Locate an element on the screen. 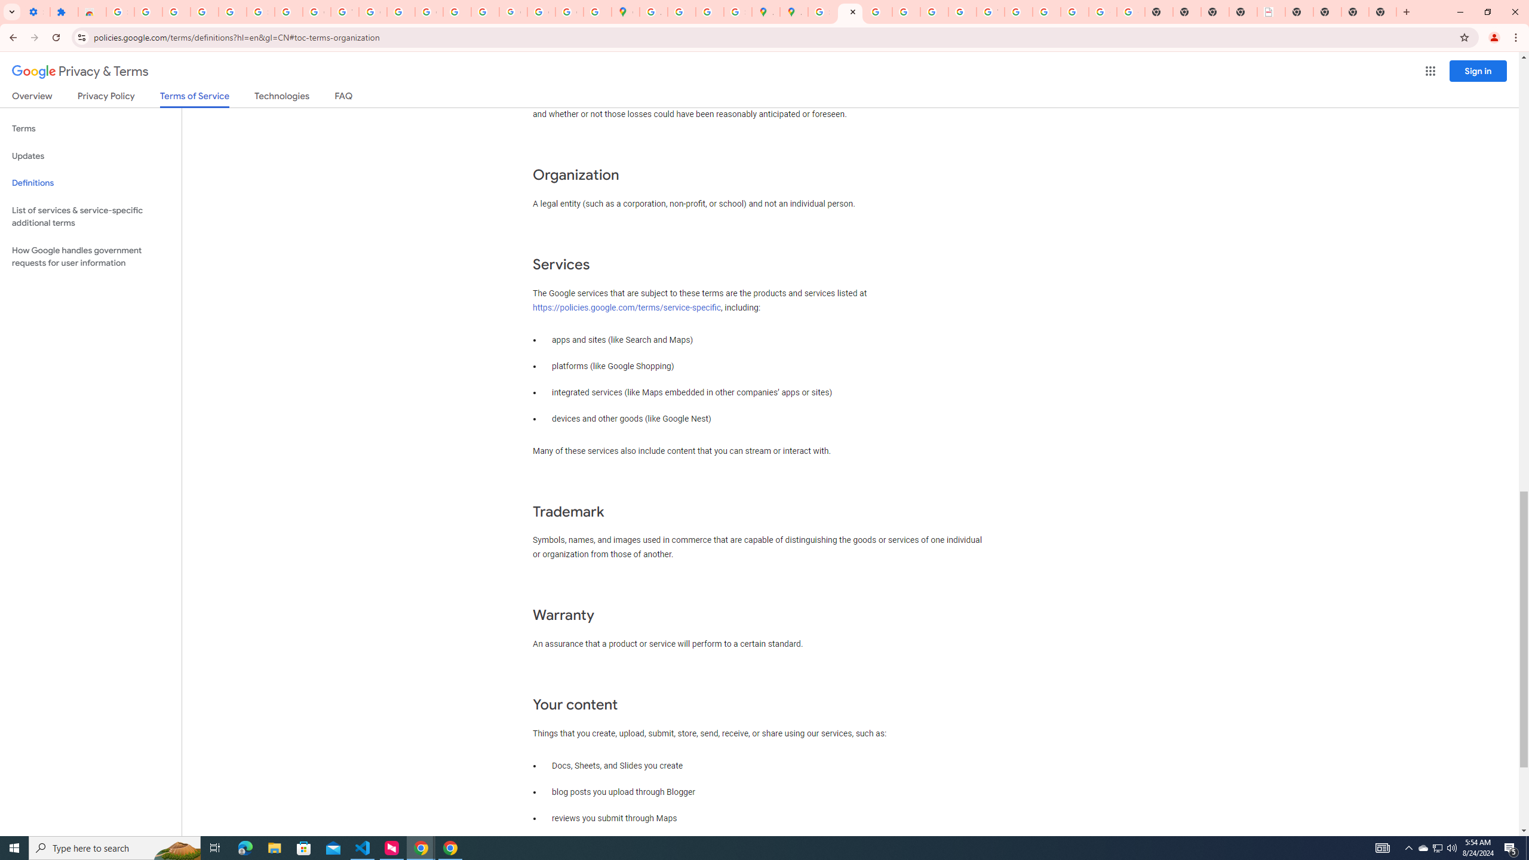  New Tab is located at coordinates (1355, 12).